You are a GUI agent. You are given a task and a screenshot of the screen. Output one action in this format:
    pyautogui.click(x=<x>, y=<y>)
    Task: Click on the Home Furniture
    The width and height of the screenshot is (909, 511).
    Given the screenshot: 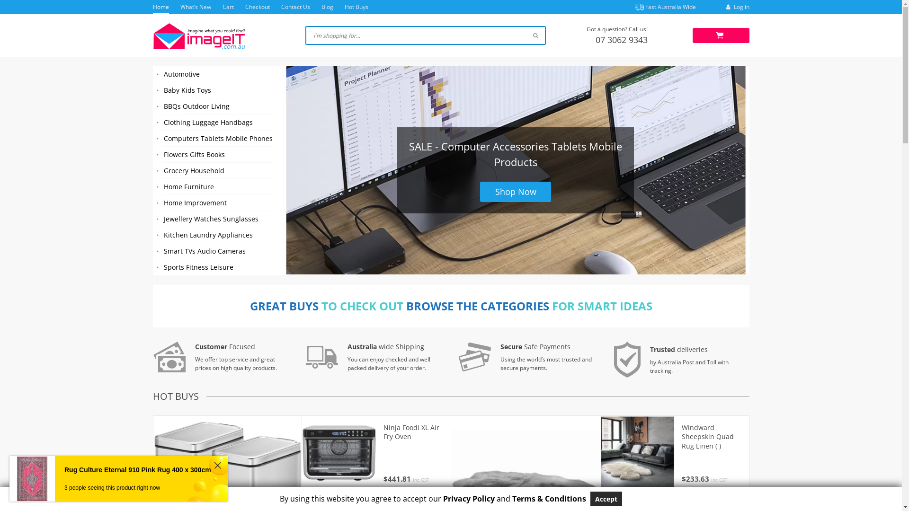 What is the action you would take?
    pyautogui.click(x=217, y=187)
    